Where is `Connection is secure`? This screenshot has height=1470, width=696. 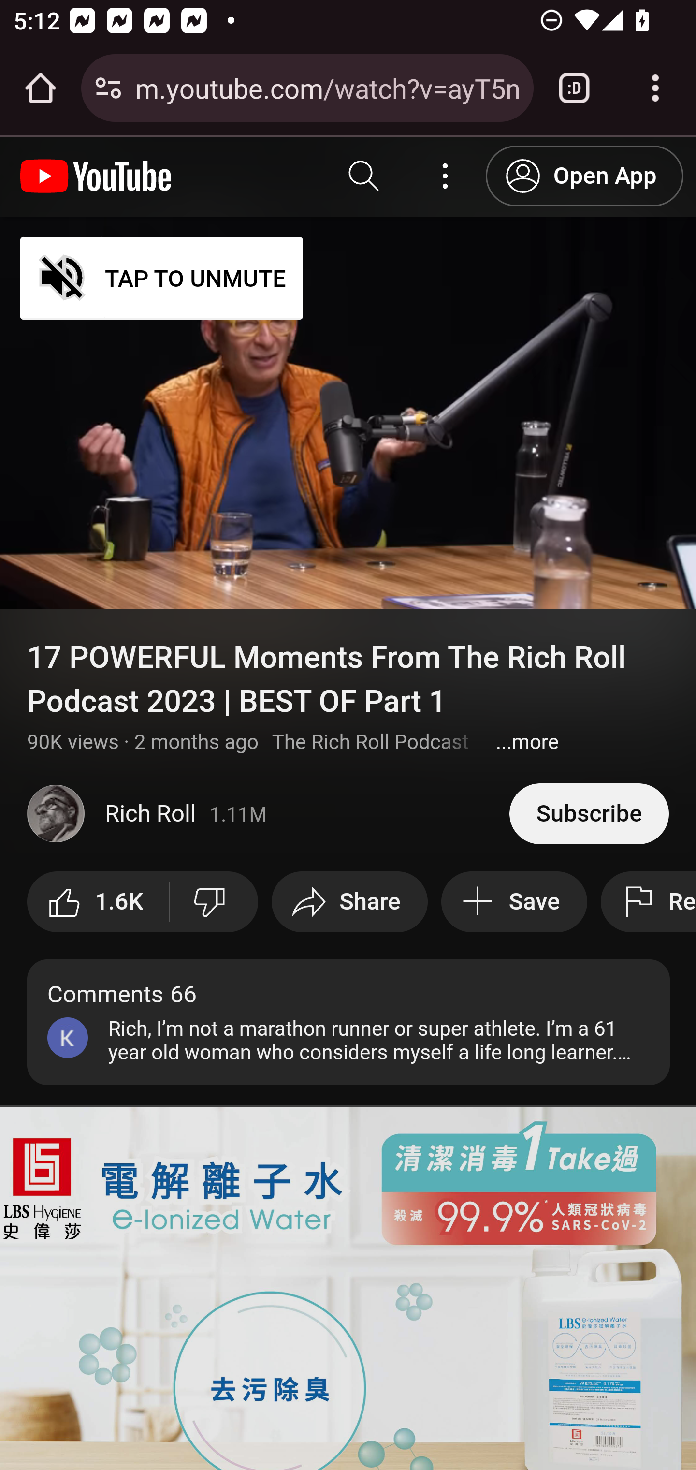 Connection is secure is located at coordinates (108, 88).